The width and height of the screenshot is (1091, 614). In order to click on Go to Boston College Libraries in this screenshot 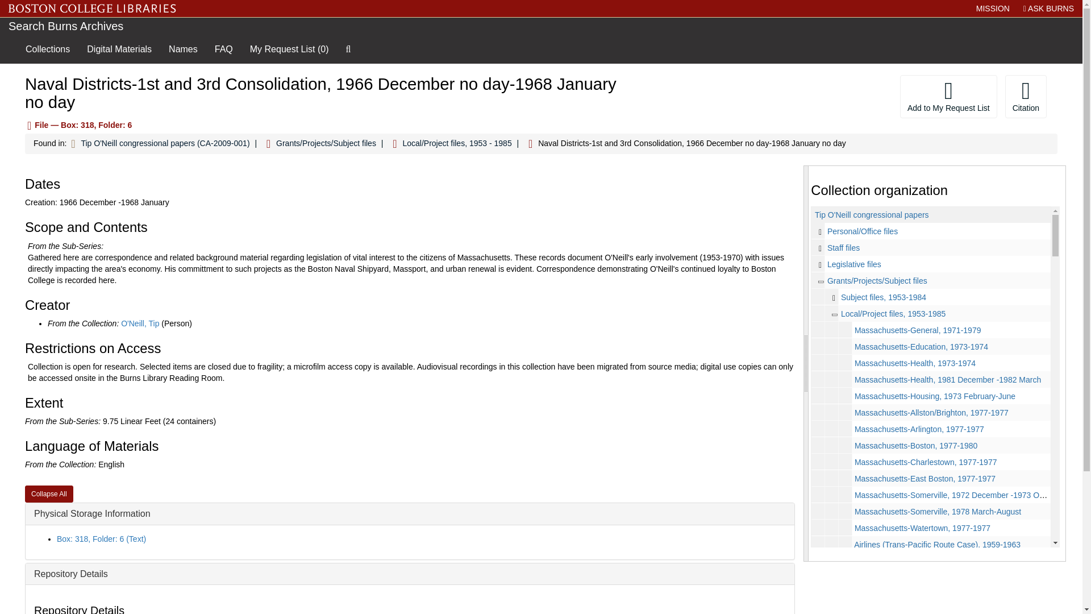, I will do `click(92, 9)`.